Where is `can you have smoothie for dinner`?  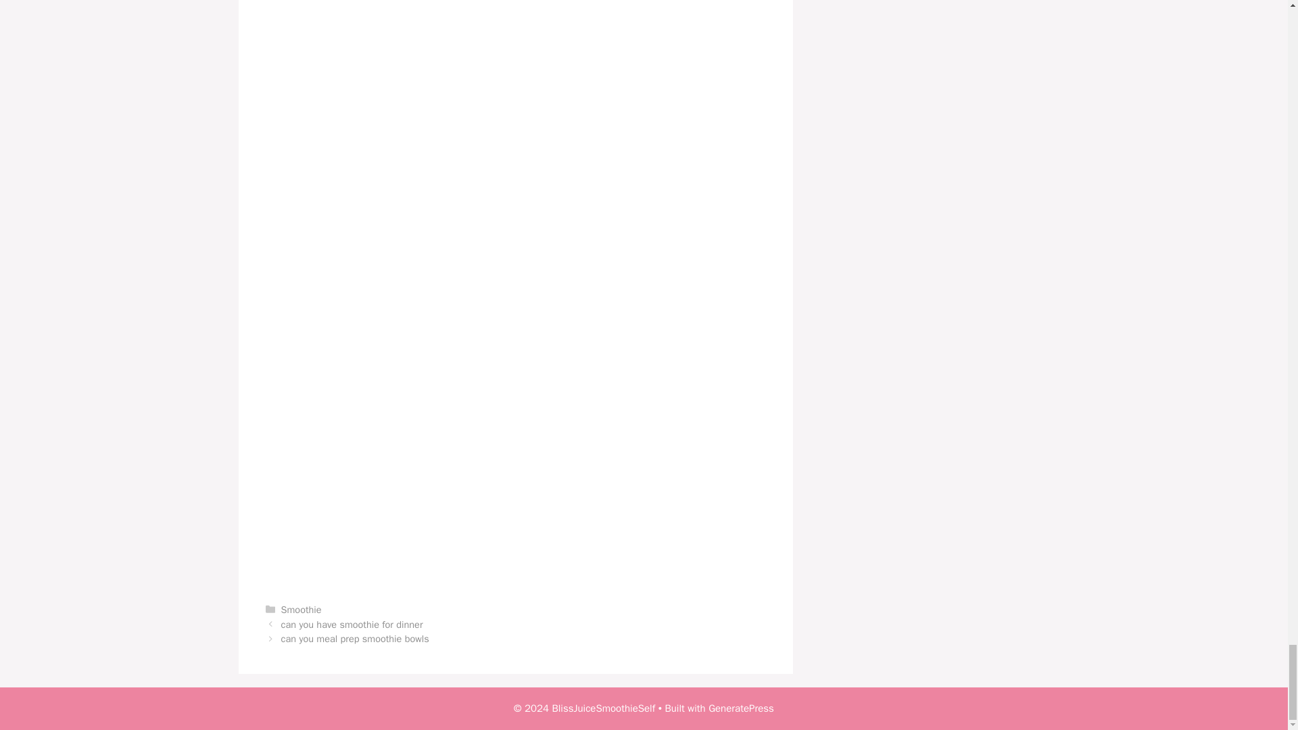 can you have smoothie for dinner is located at coordinates (352, 625).